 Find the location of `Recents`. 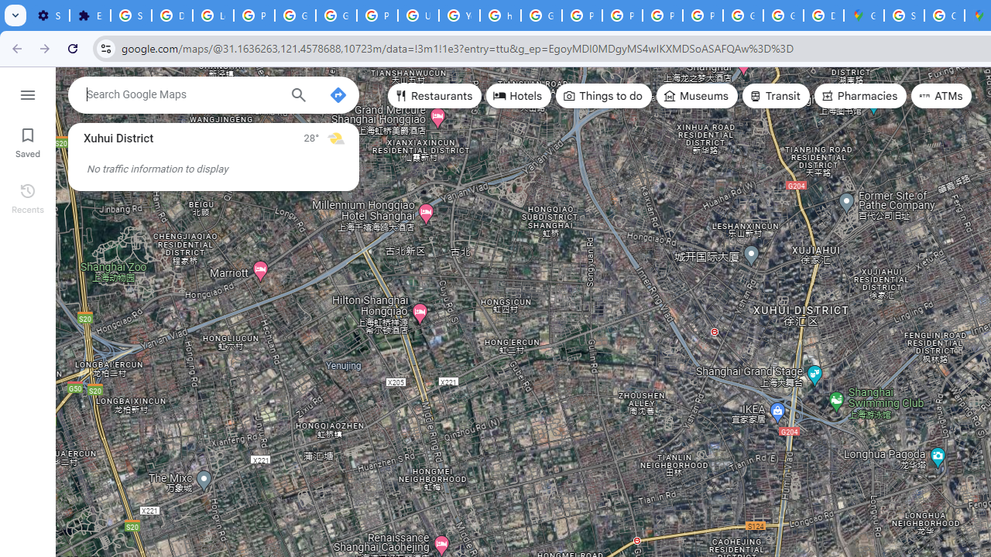

Recents is located at coordinates (28, 196).